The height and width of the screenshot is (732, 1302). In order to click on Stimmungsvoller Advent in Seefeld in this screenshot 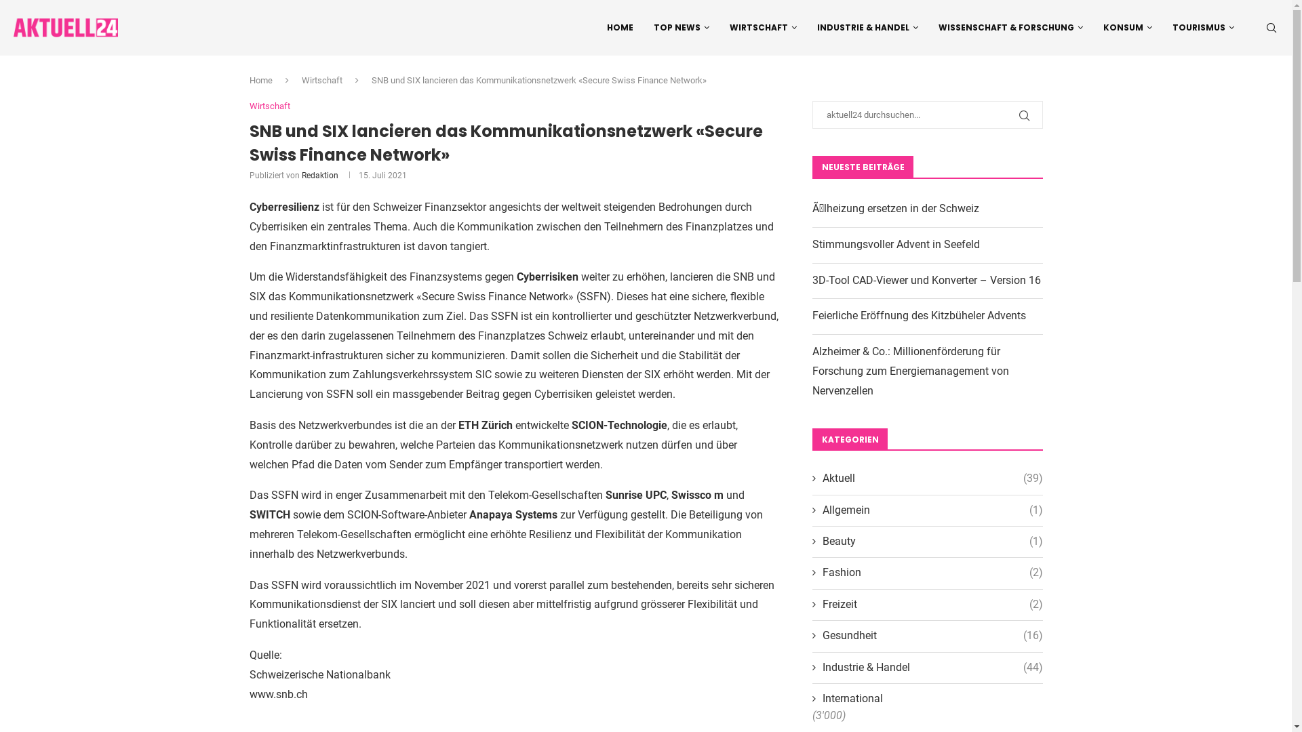, I will do `click(896, 244)`.